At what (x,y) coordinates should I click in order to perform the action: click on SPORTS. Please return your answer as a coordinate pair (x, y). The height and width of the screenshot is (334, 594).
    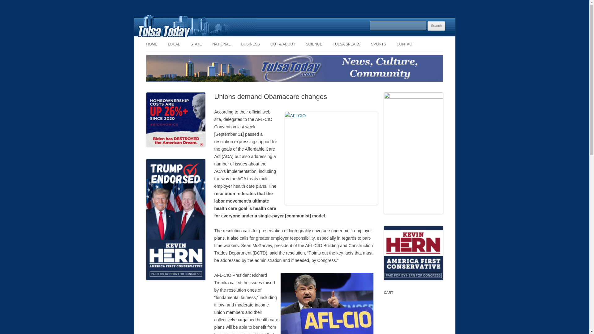
    Looking at the image, I should click on (378, 44).